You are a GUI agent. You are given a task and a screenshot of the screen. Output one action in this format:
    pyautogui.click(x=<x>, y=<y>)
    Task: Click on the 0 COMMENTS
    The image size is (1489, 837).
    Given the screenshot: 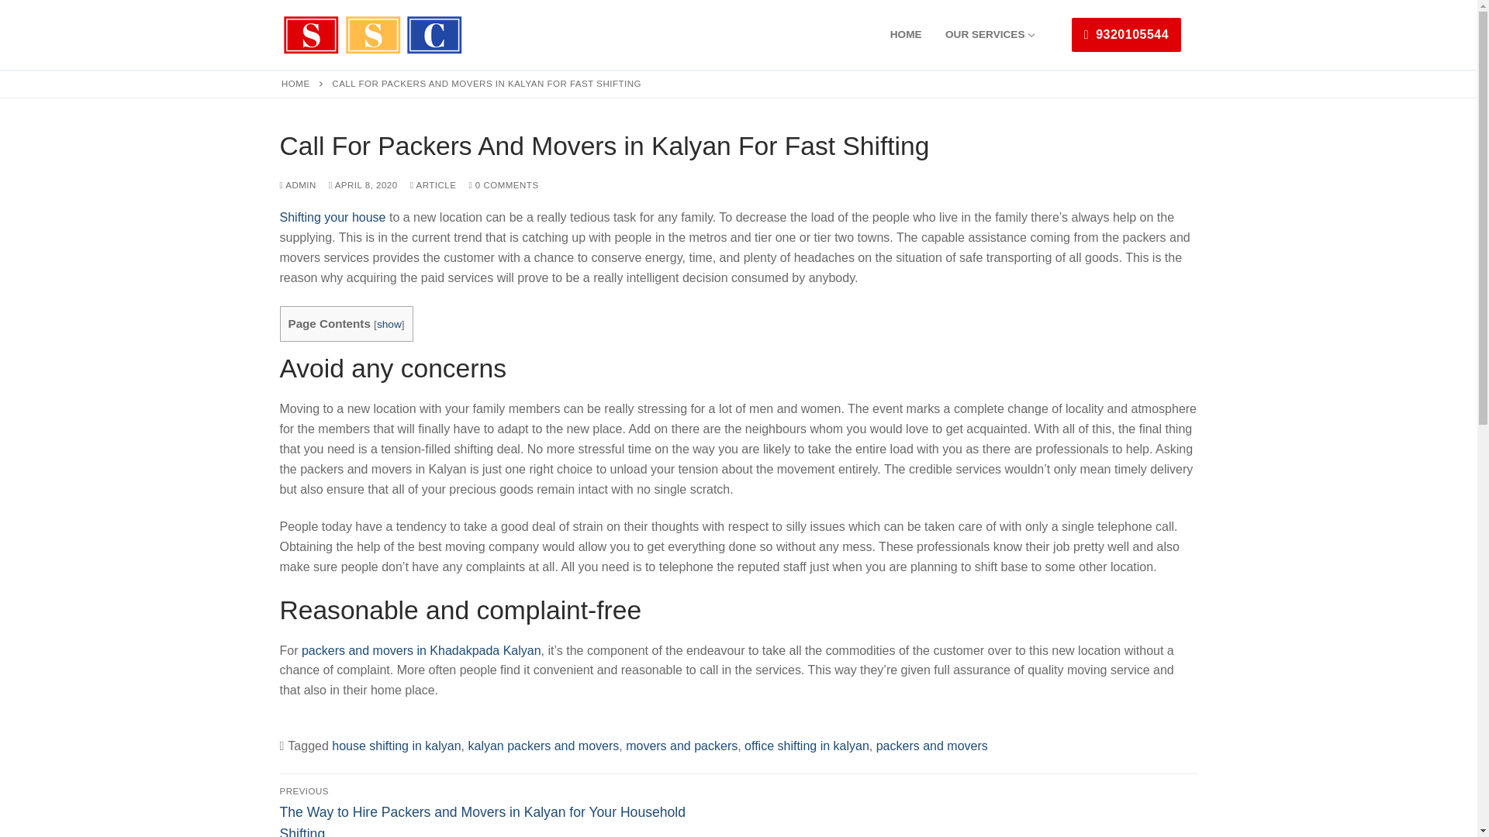 What is the action you would take?
    pyautogui.click(x=503, y=185)
    